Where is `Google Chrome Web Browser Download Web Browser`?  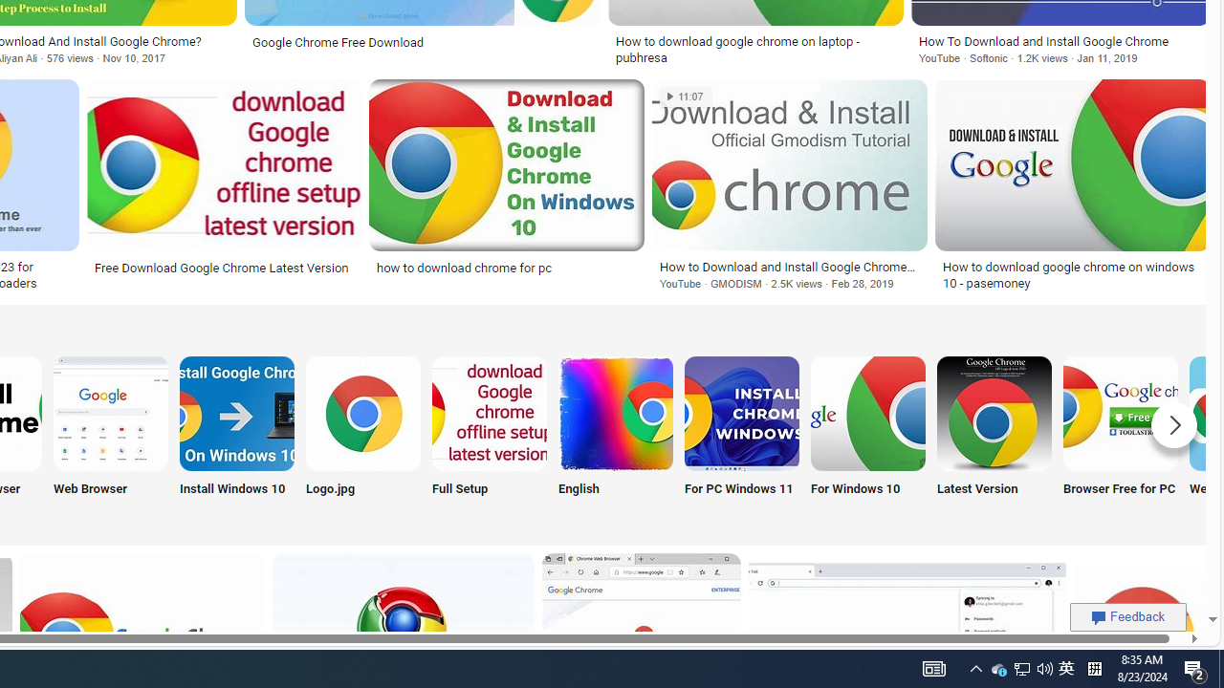
Google Chrome Web Browser Download Web Browser is located at coordinates (111, 438).